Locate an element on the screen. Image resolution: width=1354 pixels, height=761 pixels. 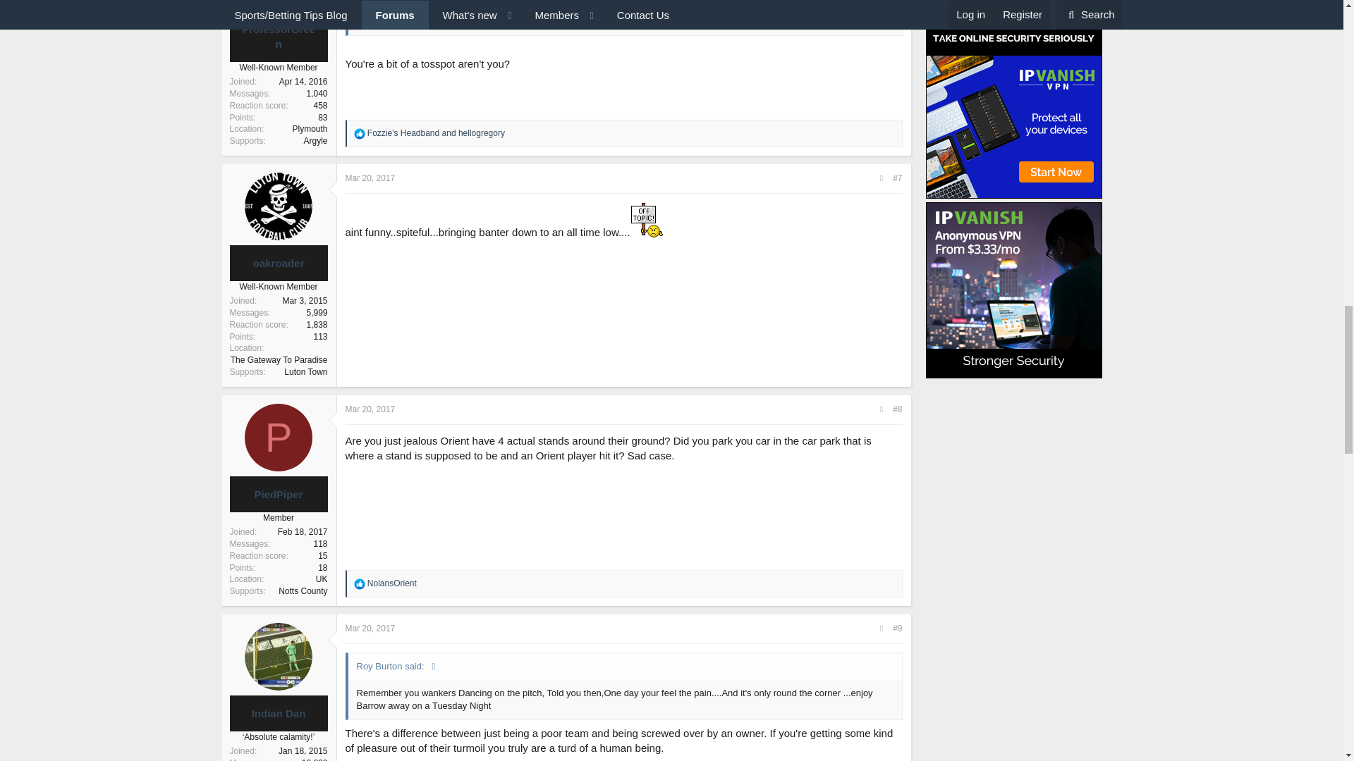
offtopic    :ot: is located at coordinates (647, 220).